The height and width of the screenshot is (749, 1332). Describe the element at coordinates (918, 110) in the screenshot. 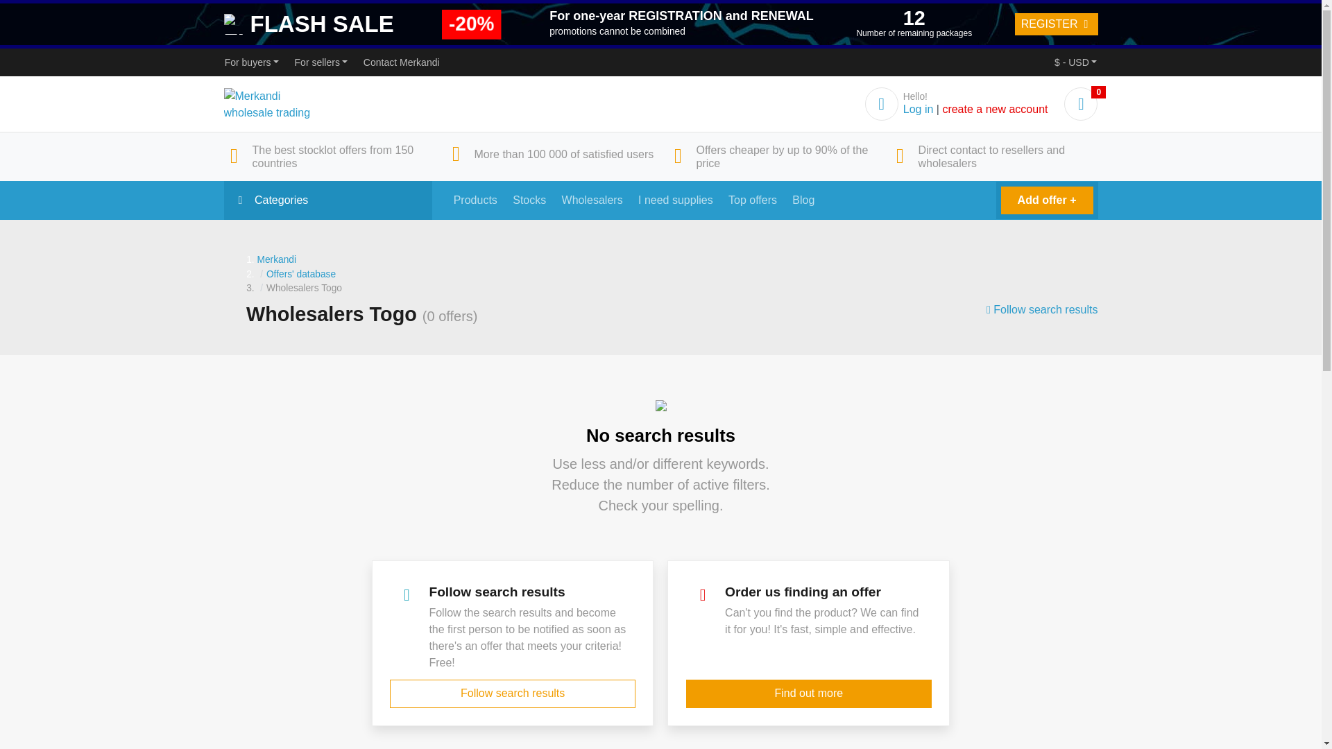

I see `Log in` at that location.